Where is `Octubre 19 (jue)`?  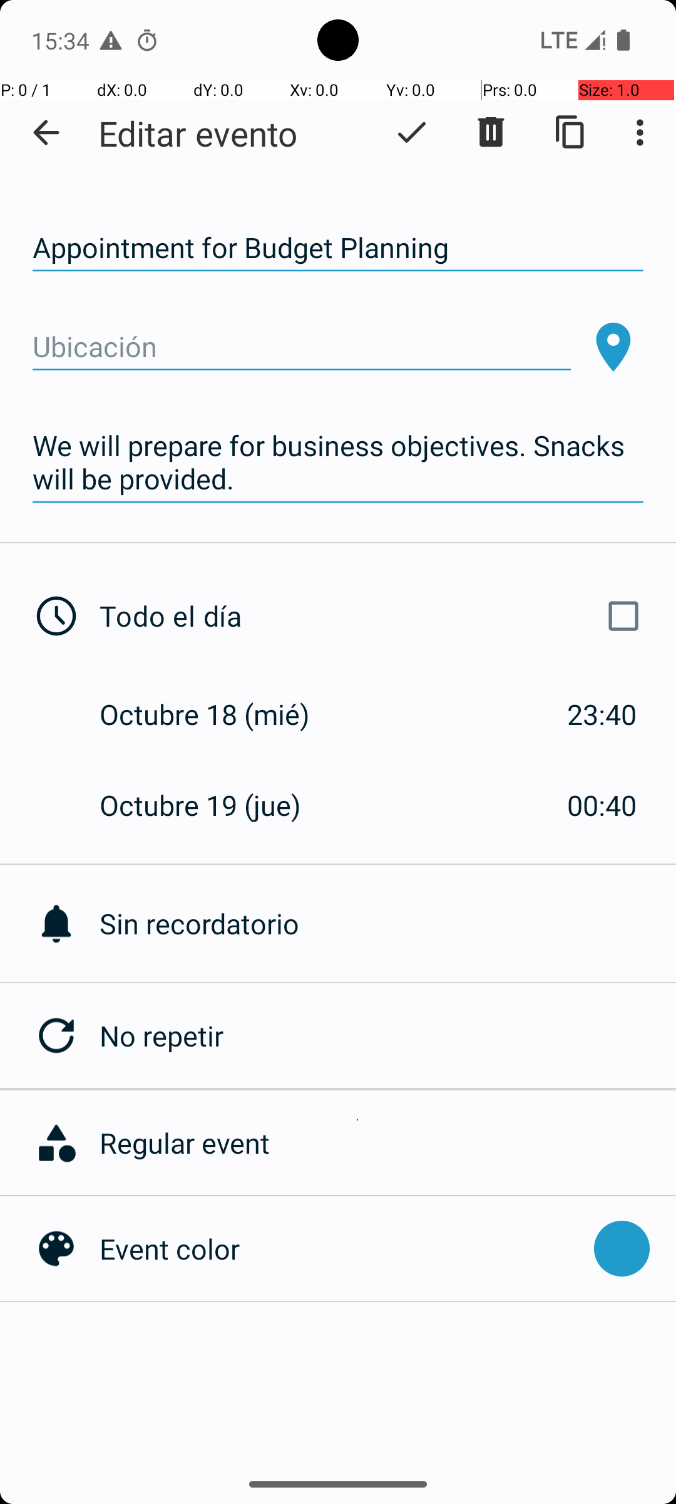
Octubre 19 (jue) is located at coordinates (213, 805).